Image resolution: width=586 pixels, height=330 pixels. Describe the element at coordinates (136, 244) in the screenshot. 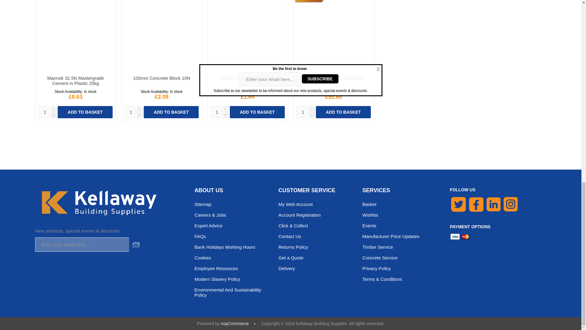

I see `Subscribe` at that location.